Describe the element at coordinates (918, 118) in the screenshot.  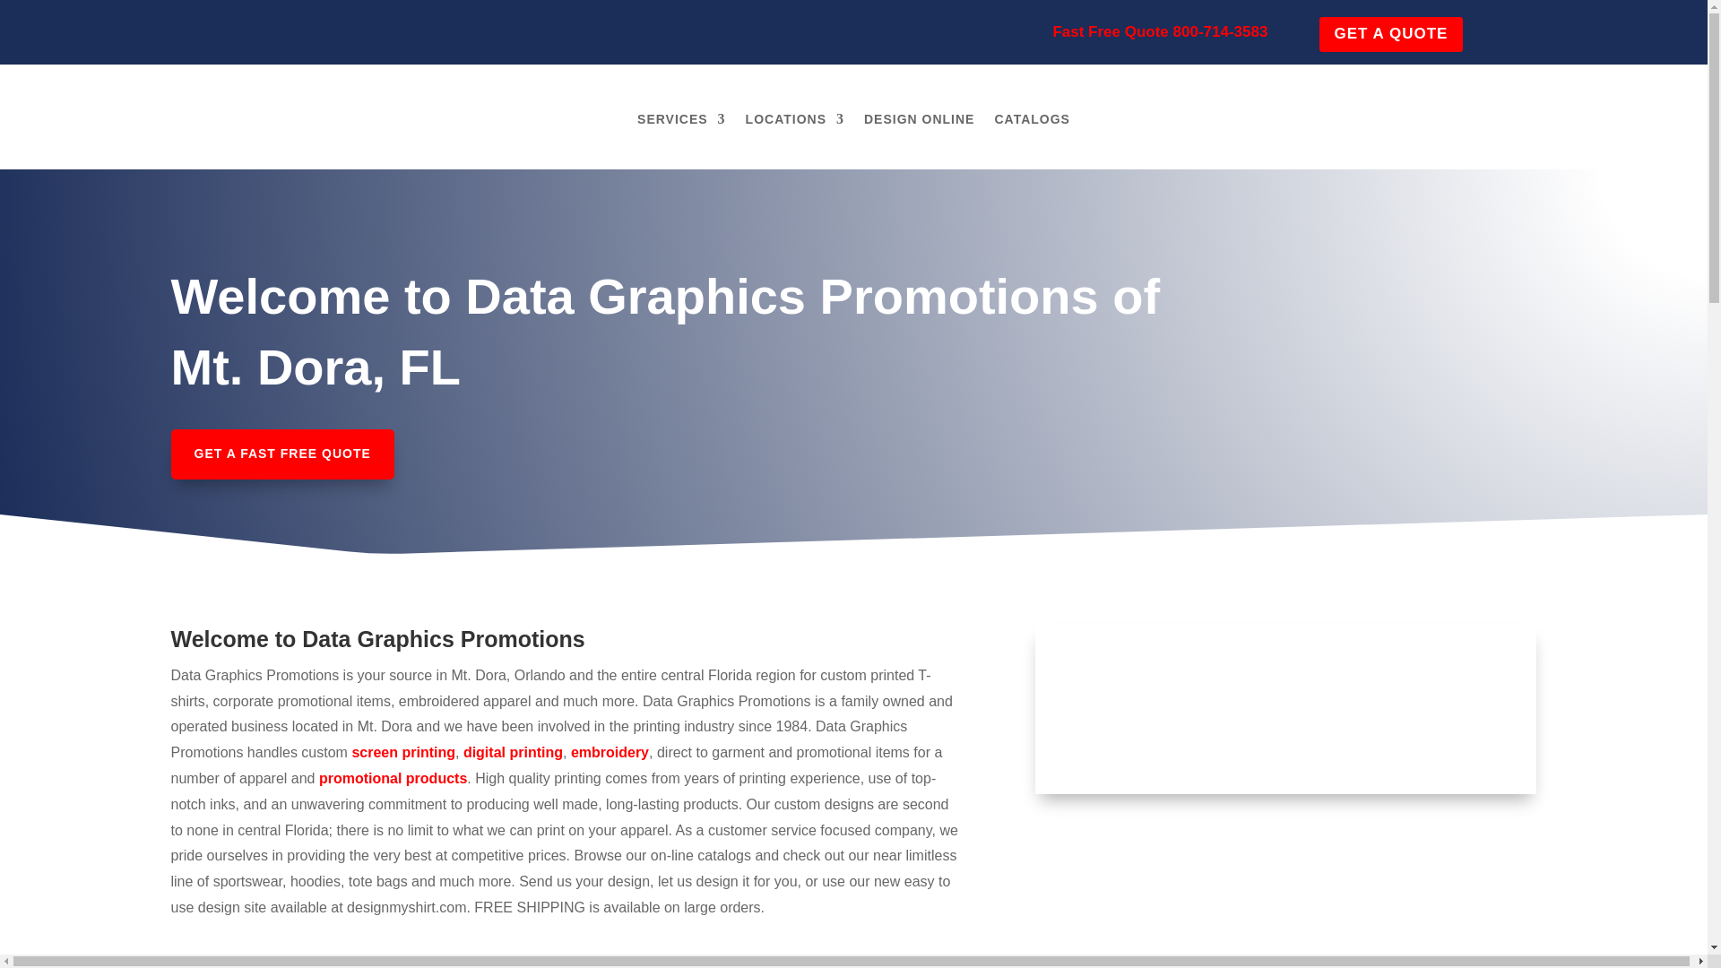
I see `DESIGN ONLINE` at that location.